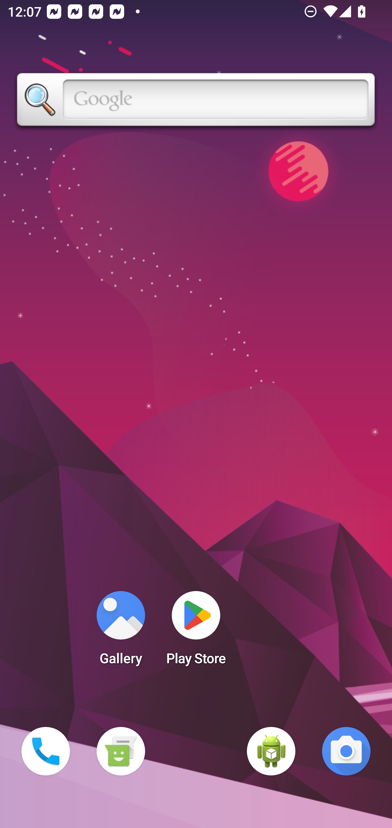 The height and width of the screenshot is (828, 392). What do you see at coordinates (121, 631) in the screenshot?
I see `Gallery` at bounding box center [121, 631].